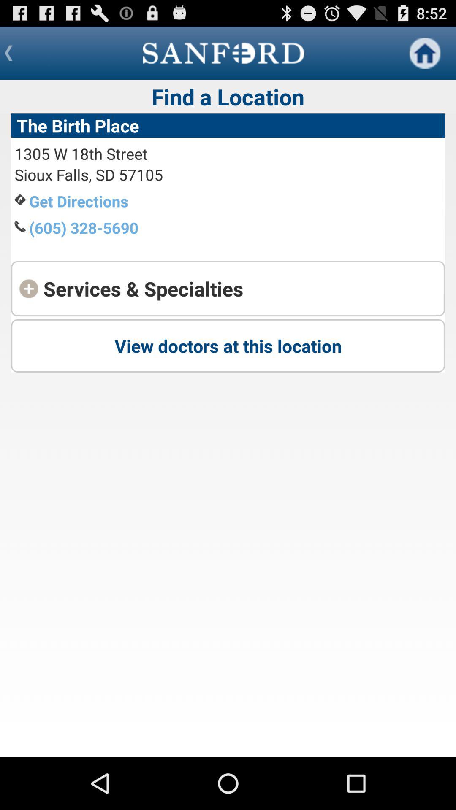 Image resolution: width=456 pixels, height=810 pixels. What do you see at coordinates (228, 346) in the screenshot?
I see `press view doctors at at the center` at bounding box center [228, 346].